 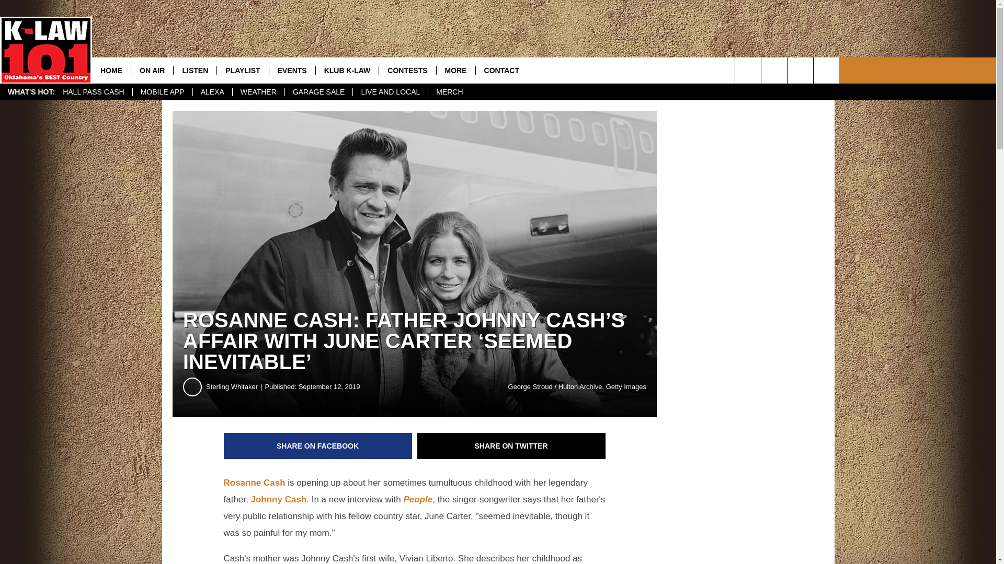 What do you see at coordinates (258, 92) in the screenshot?
I see `WEATHER` at bounding box center [258, 92].